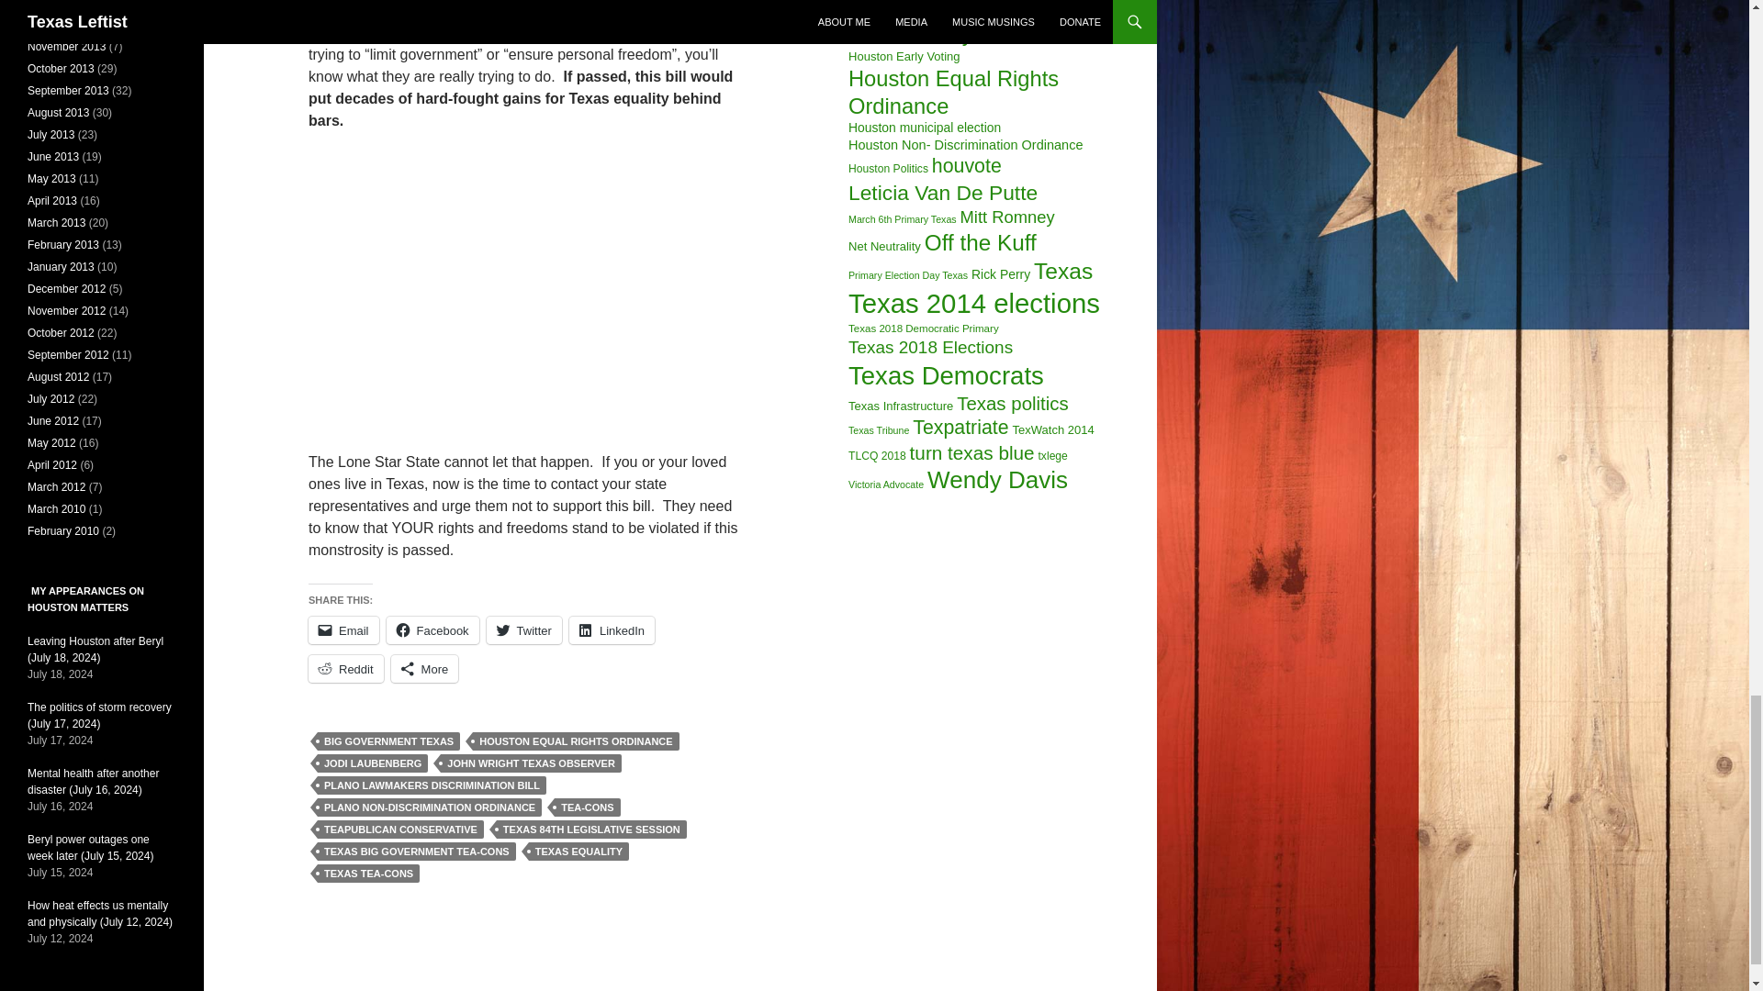 This screenshot has width=1763, height=991. Describe the element at coordinates (346, 668) in the screenshot. I see `Click to share on Reddit` at that location.